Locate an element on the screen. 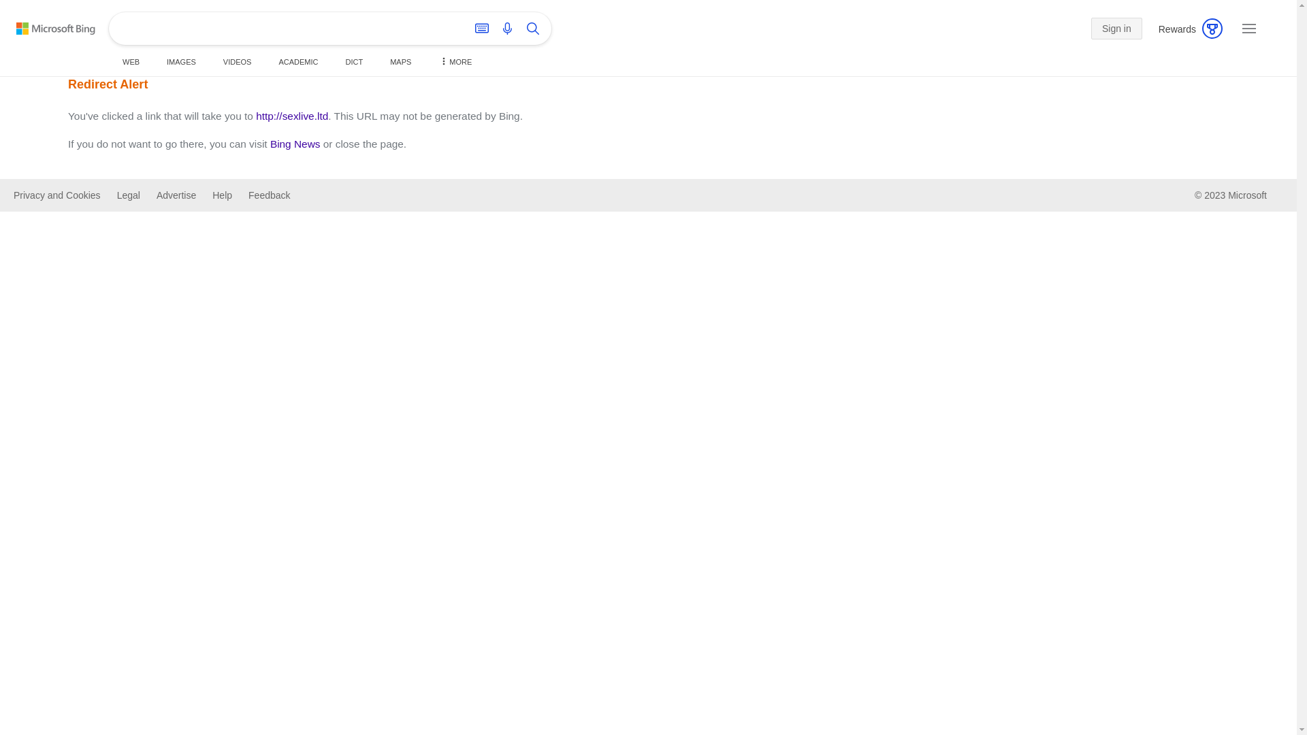 Image resolution: width=1307 pixels, height=735 pixels. Advertise is located at coordinates (176, 195).